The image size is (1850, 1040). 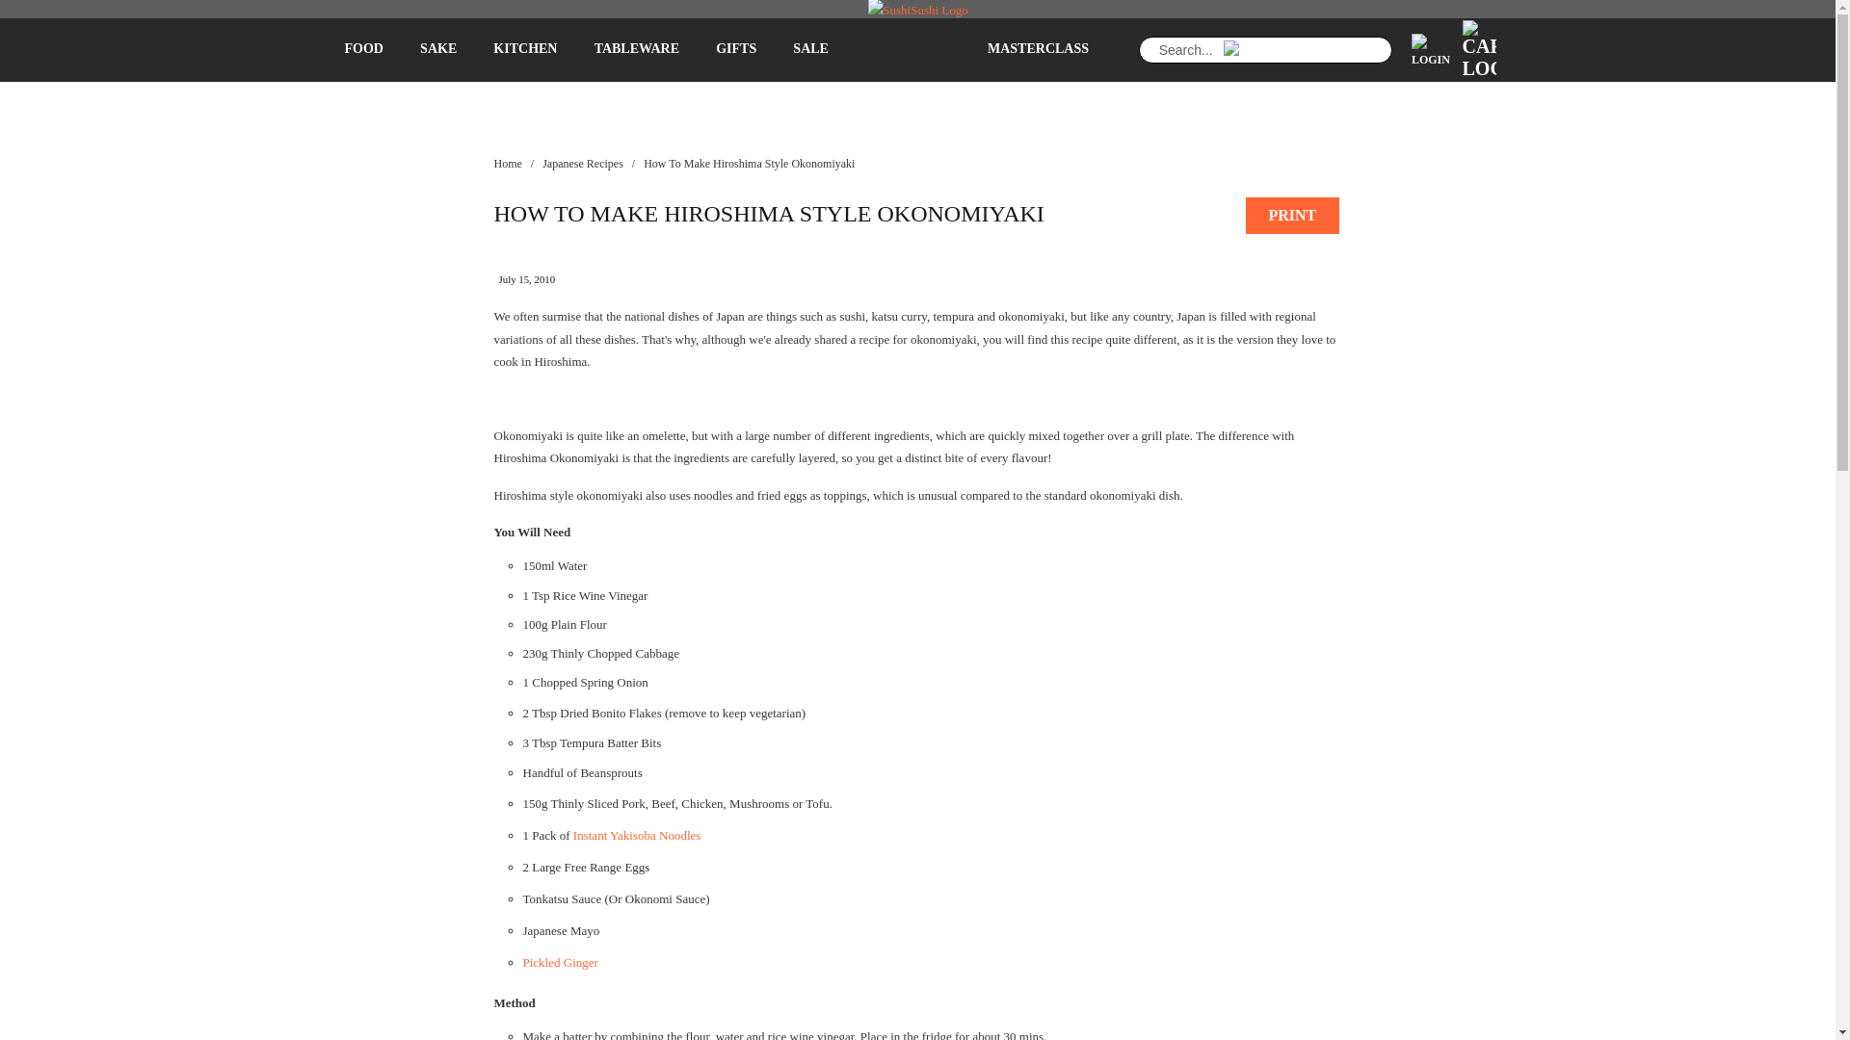 I want to click on Japanese Recipes, so click(x=582, y=164).